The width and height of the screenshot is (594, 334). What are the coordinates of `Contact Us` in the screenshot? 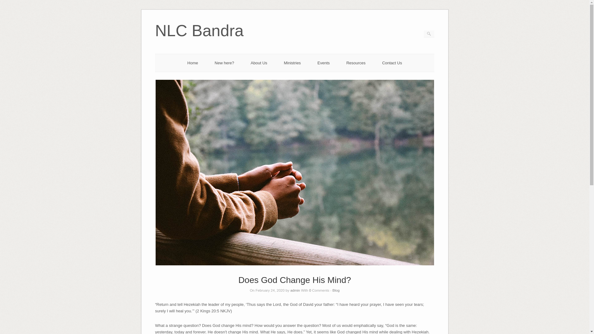 It's located at (392, 62).